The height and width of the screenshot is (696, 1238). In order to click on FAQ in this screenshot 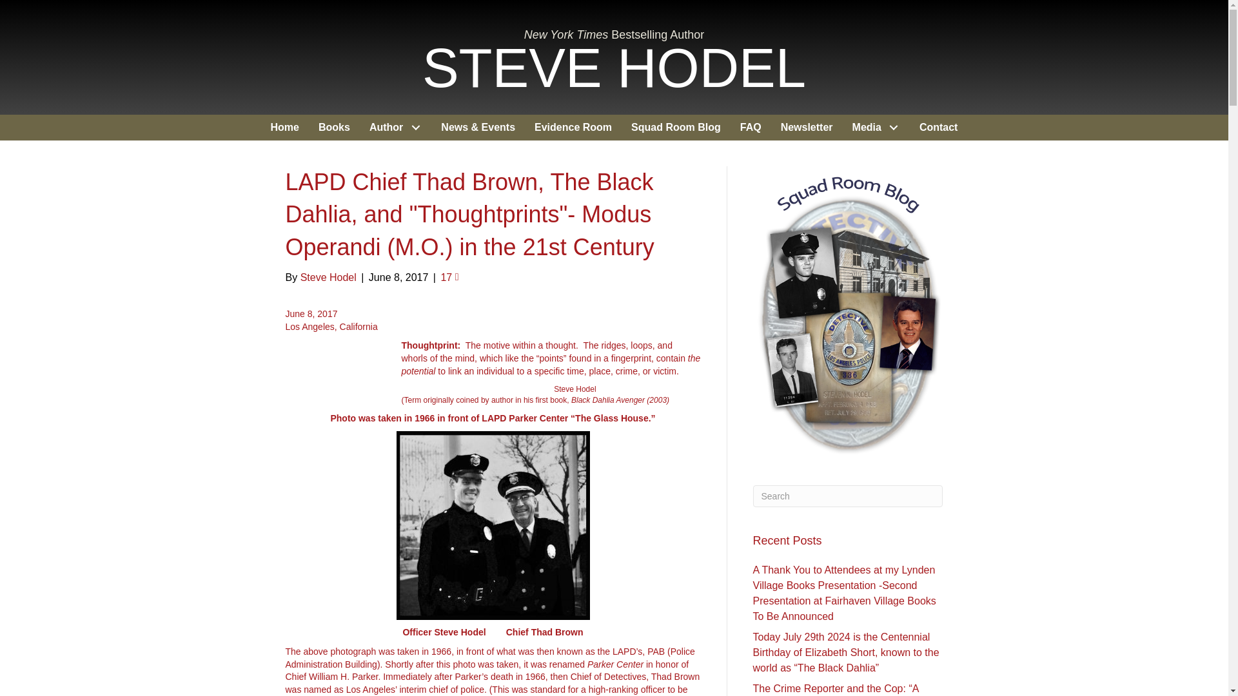, I will do `click(751, 128)`.